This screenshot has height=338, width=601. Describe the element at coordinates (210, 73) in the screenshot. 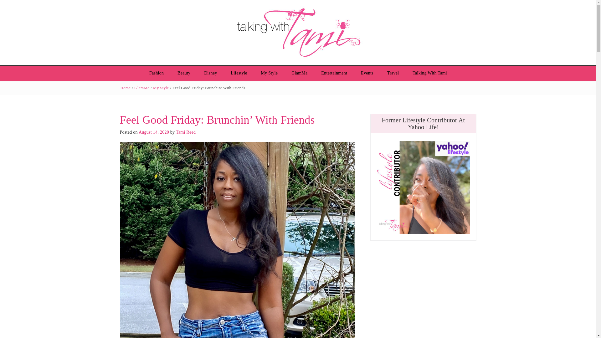

I see `Disney` at that location.